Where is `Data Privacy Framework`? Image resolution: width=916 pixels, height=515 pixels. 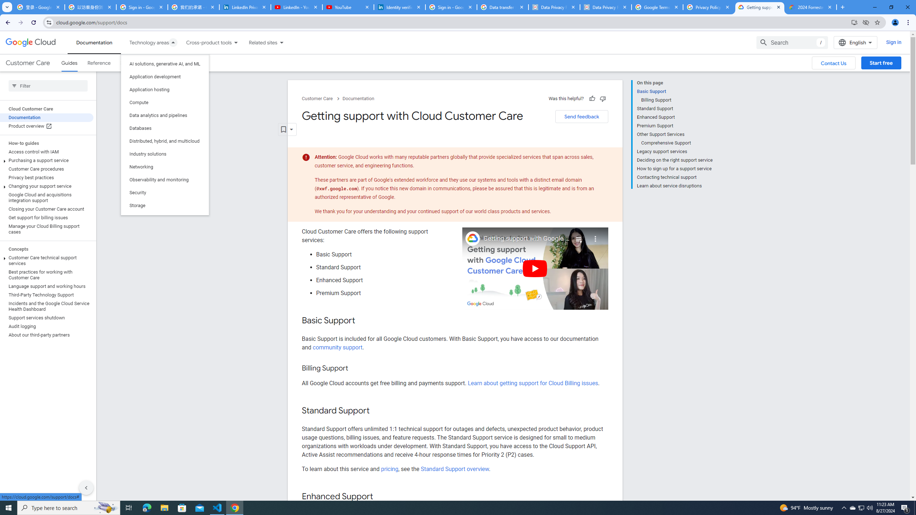
Data Privacy Framework is located at coordinates (606, 7).